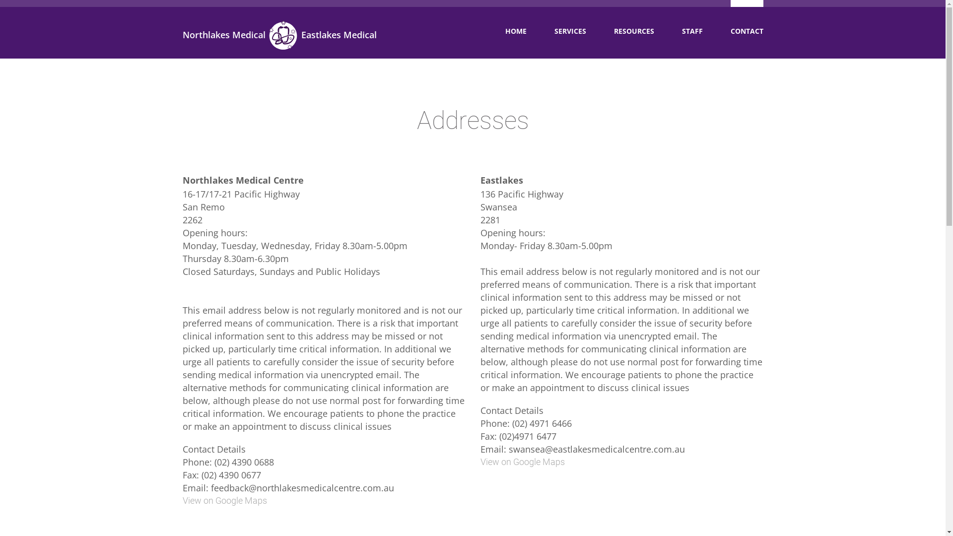  What do you see at coordinates (570, 29) in the screenshot?
I see `SERVICES` at bounding box center [570, 29].